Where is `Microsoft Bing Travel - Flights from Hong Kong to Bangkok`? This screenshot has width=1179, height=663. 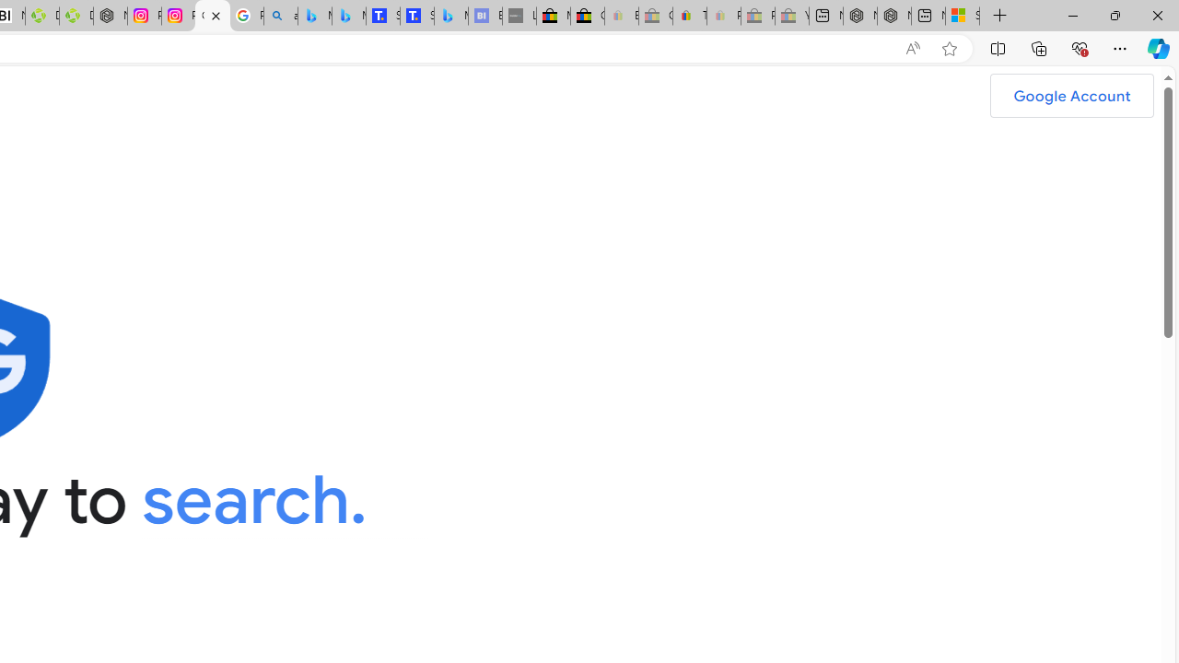
Microsoft Bing Travel - Flights from Hong Kong to Bangkok is located at coordinates (314, 17).